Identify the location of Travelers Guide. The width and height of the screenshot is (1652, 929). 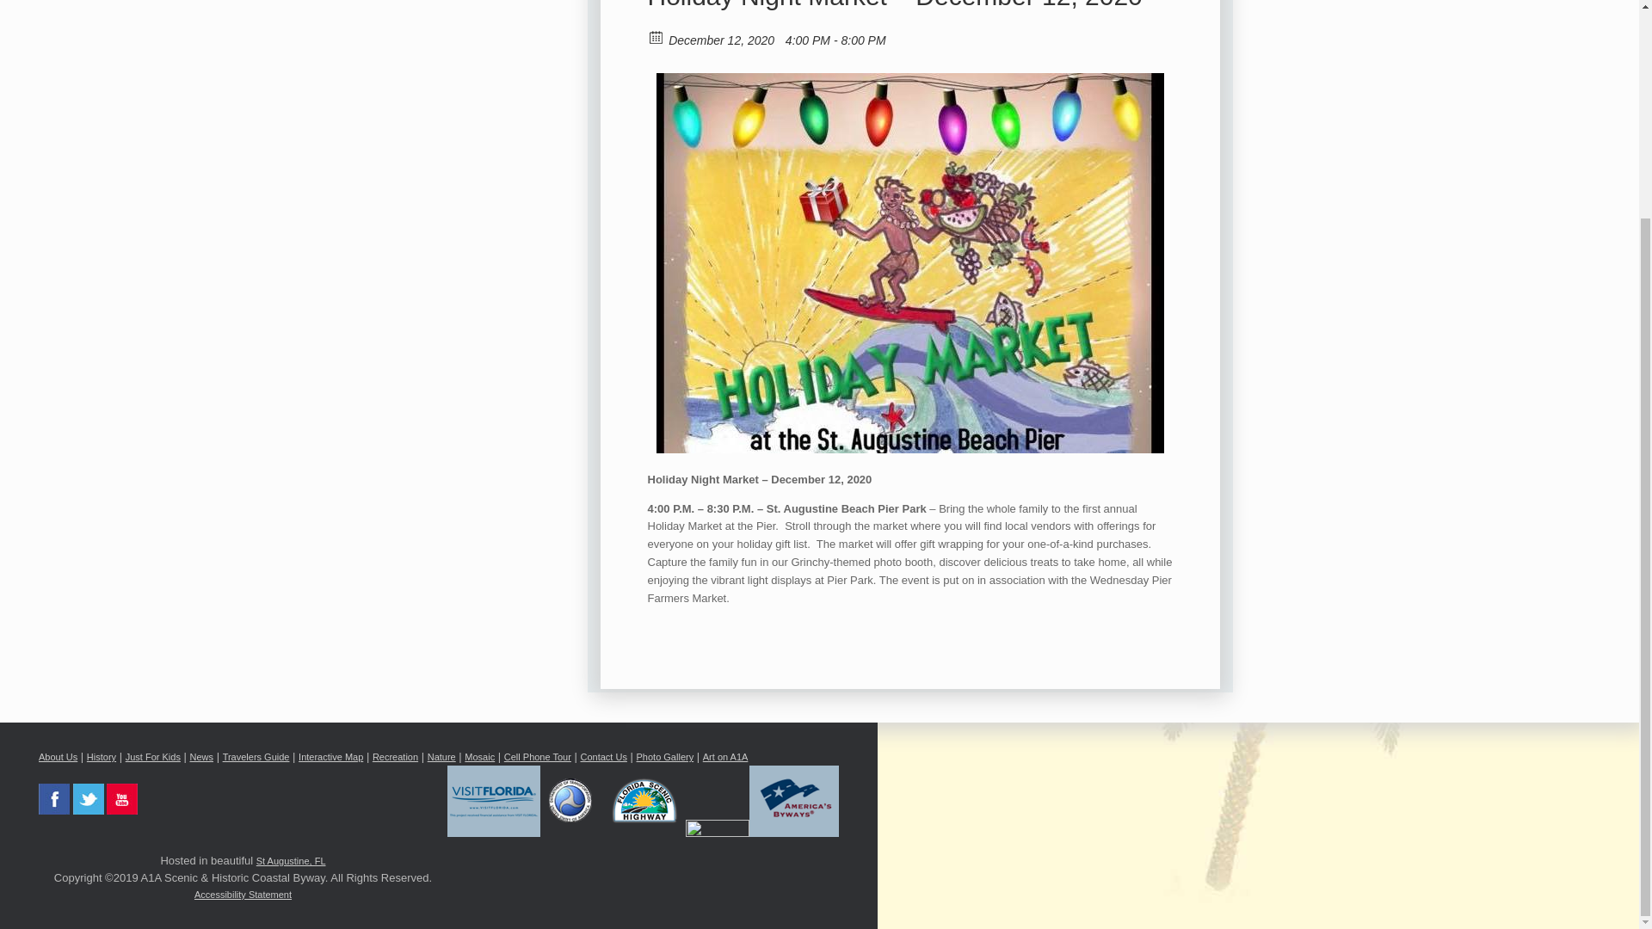
(256, 756).